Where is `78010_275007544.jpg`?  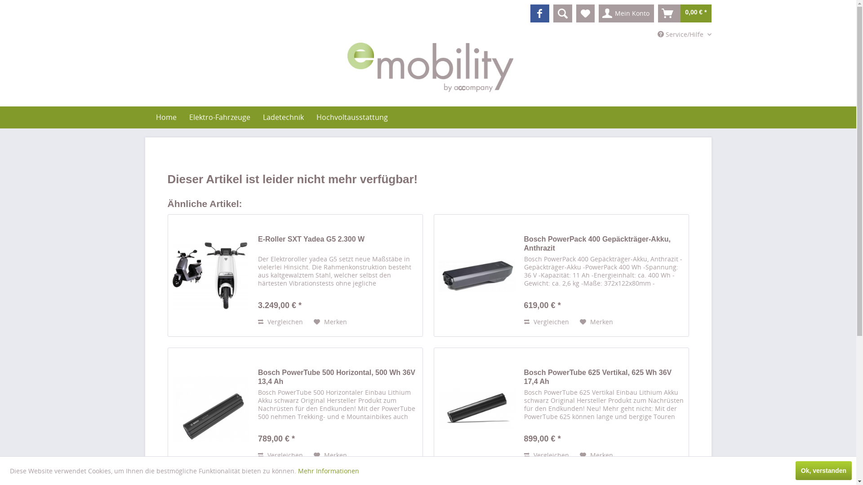 78010_275007544.jpg is located at coordinates (477, 409).